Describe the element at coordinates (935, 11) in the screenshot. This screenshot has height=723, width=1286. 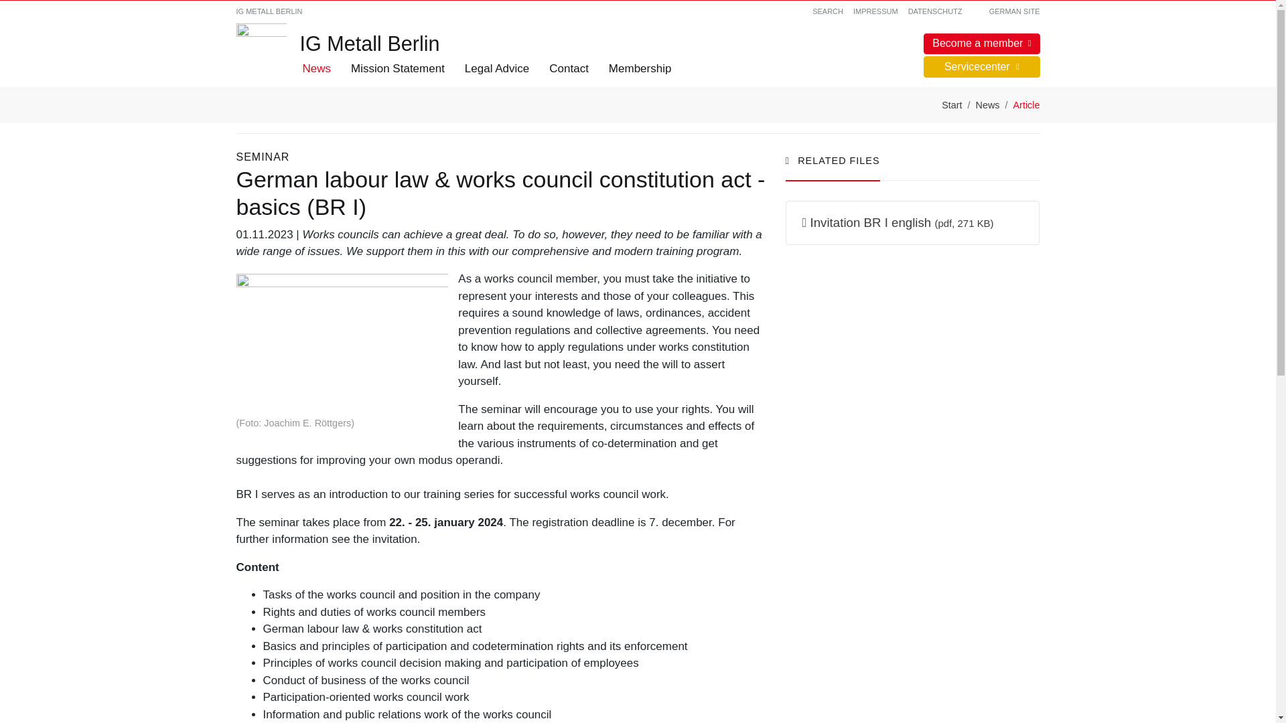
I see `DATENSCHUTZ` at that location.